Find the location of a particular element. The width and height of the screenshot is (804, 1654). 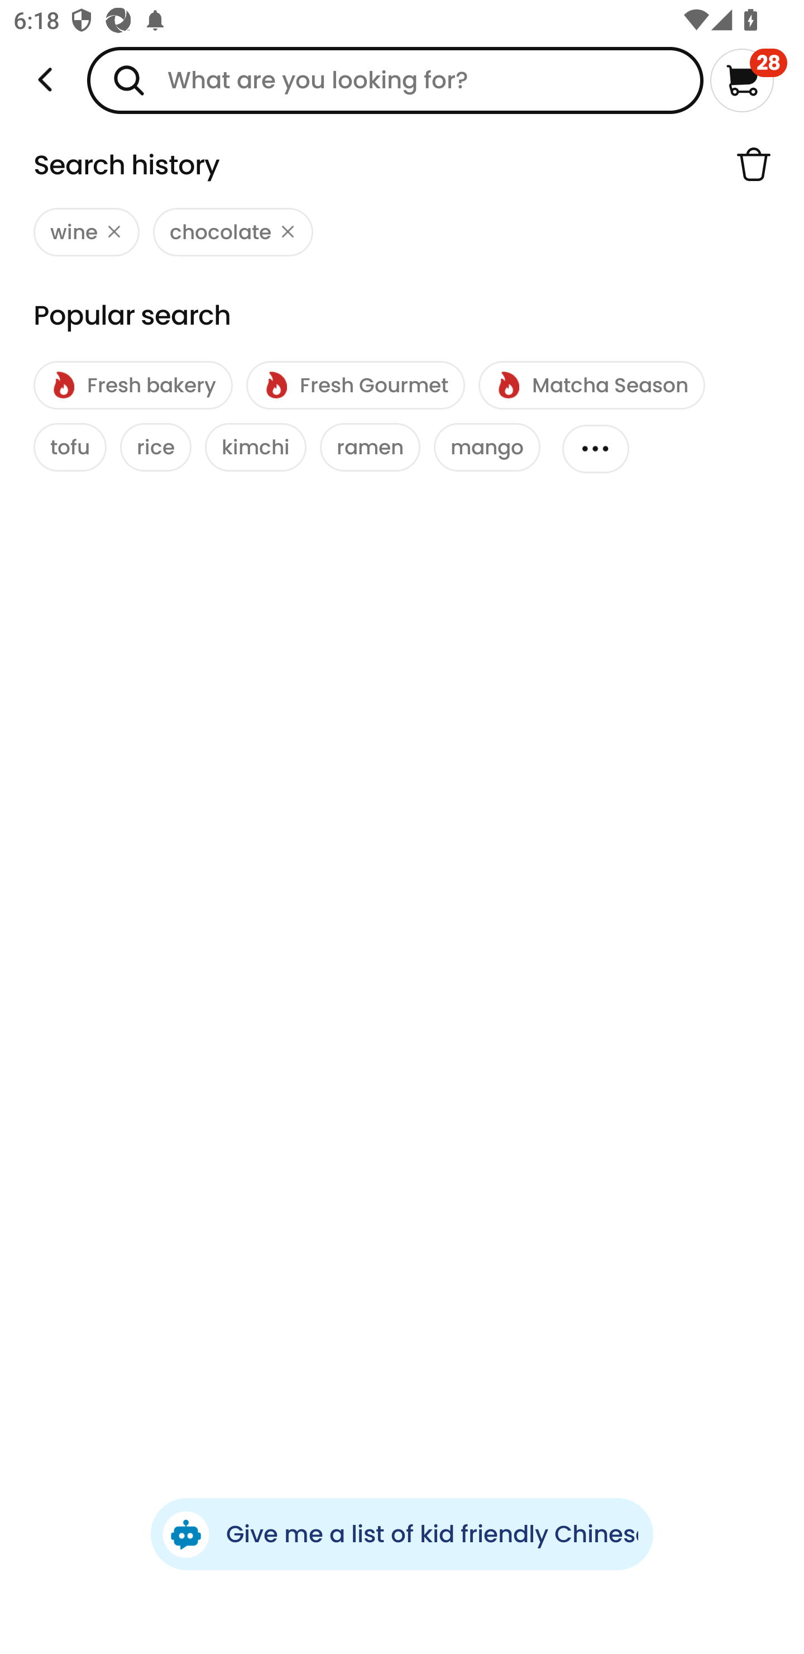

What are you looking for? is located at coordinates (395, 80).